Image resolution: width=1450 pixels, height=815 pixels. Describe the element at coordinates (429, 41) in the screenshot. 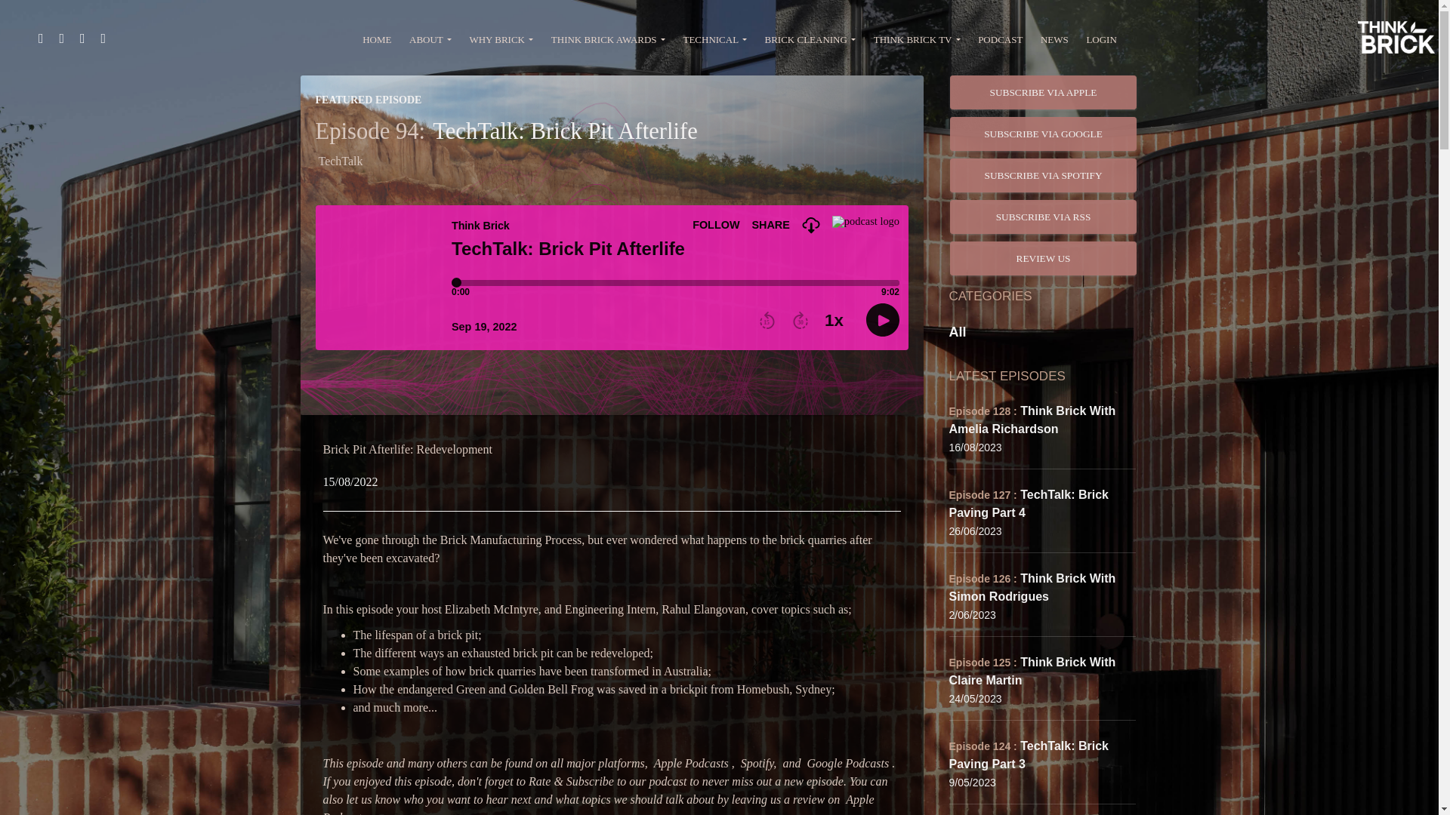

I see `ABOUT` at that location.